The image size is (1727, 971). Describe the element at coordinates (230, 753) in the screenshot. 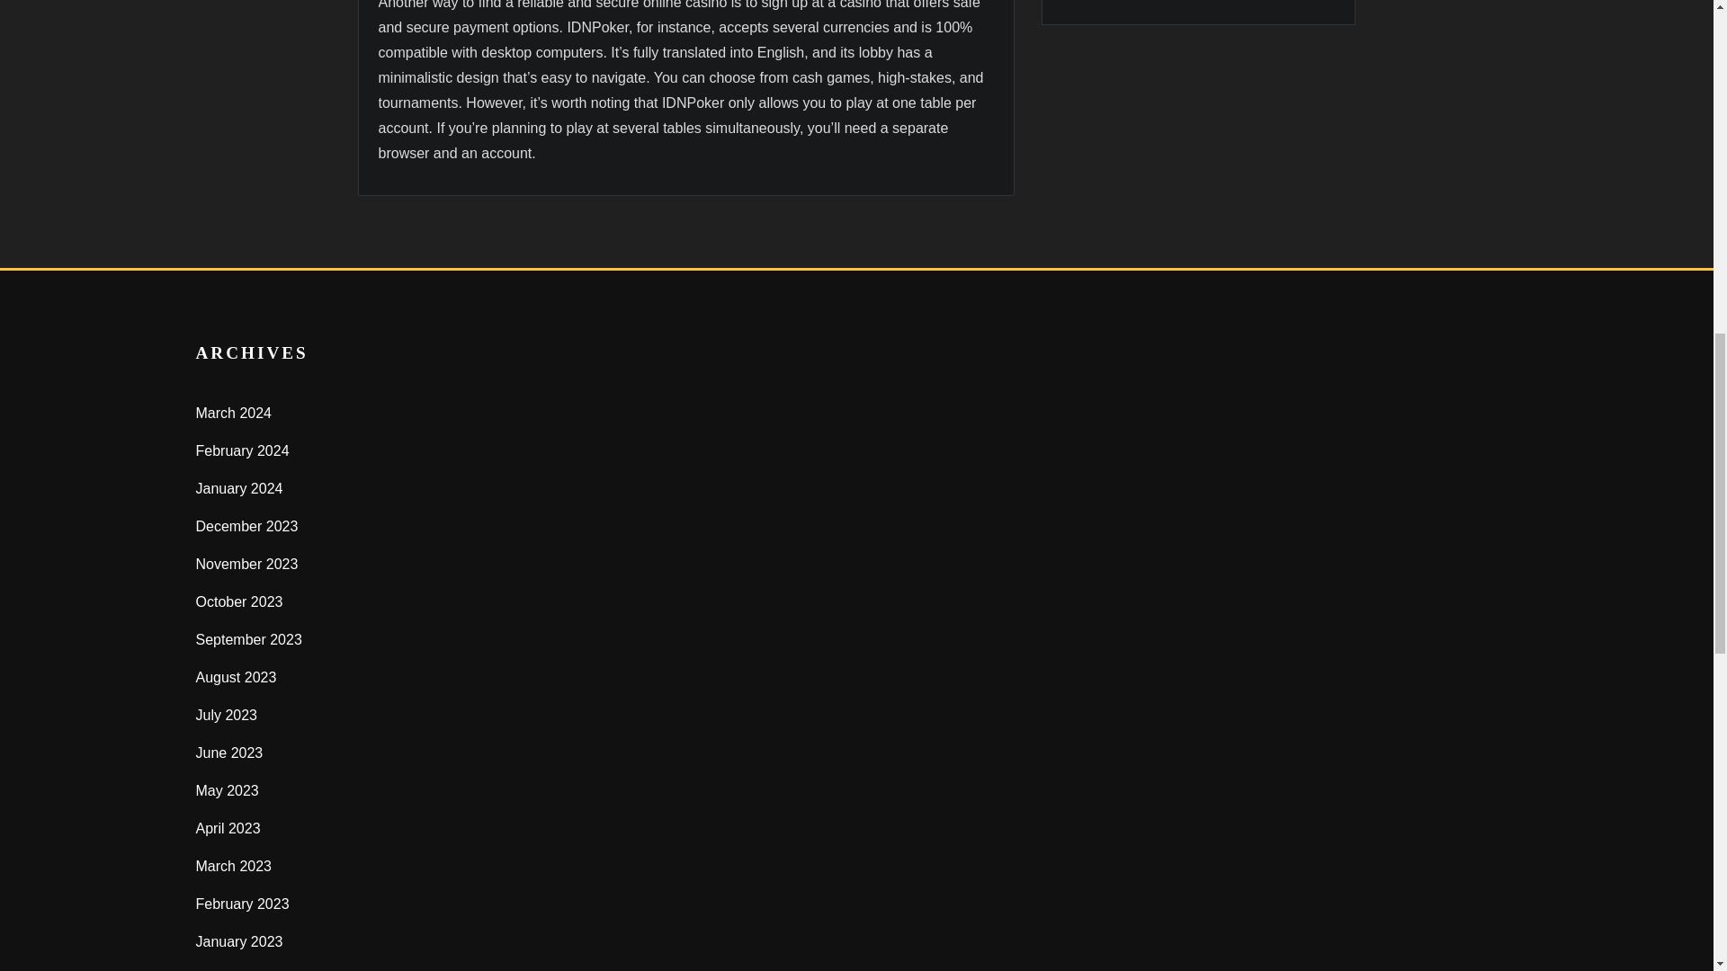

I see `June 2023` at that location.